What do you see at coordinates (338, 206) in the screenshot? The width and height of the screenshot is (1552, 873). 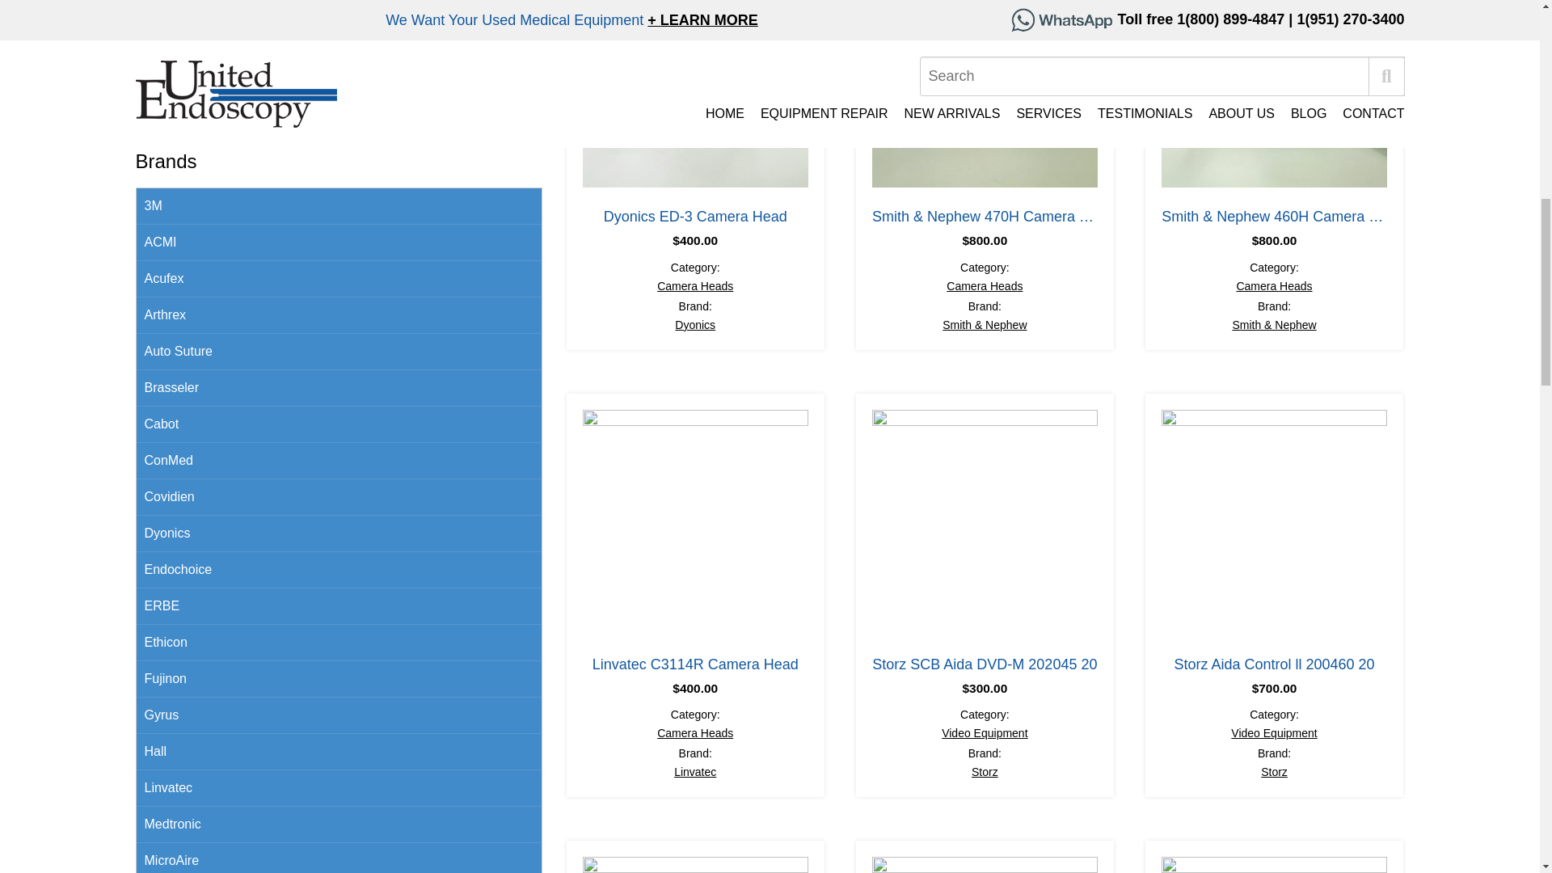 I see `Go to 3M` at bounding box center [338, 206].